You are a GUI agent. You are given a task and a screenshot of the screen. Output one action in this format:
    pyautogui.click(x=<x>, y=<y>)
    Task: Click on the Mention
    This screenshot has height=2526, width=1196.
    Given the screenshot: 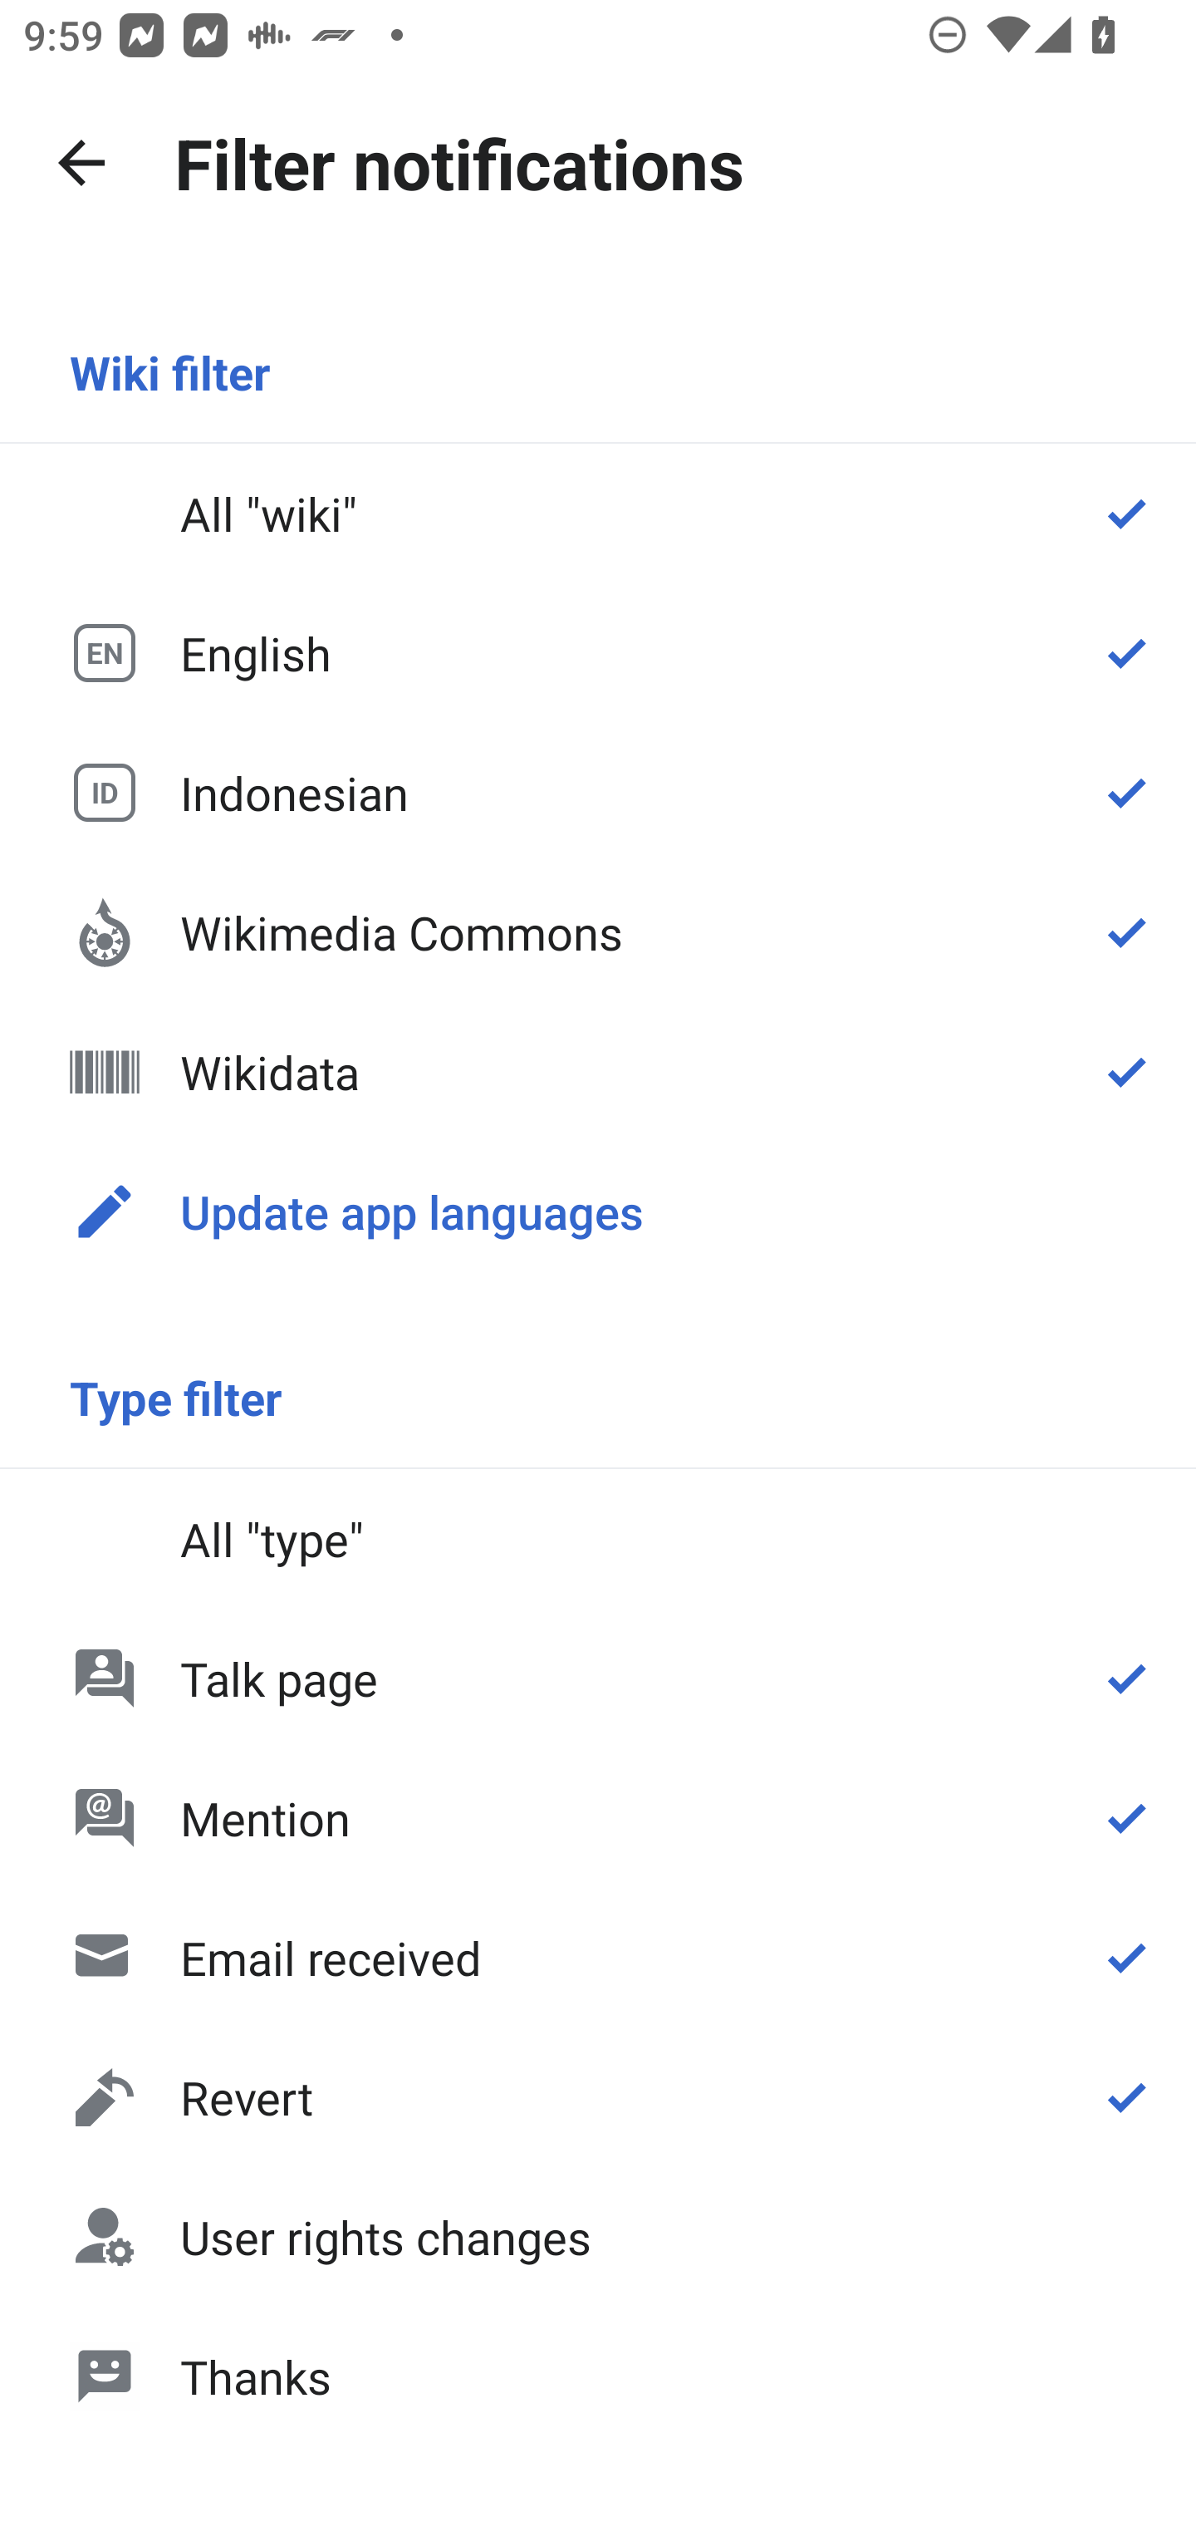 What is the action you would take?
    pyautogui.click(x=598, y=1816)
    